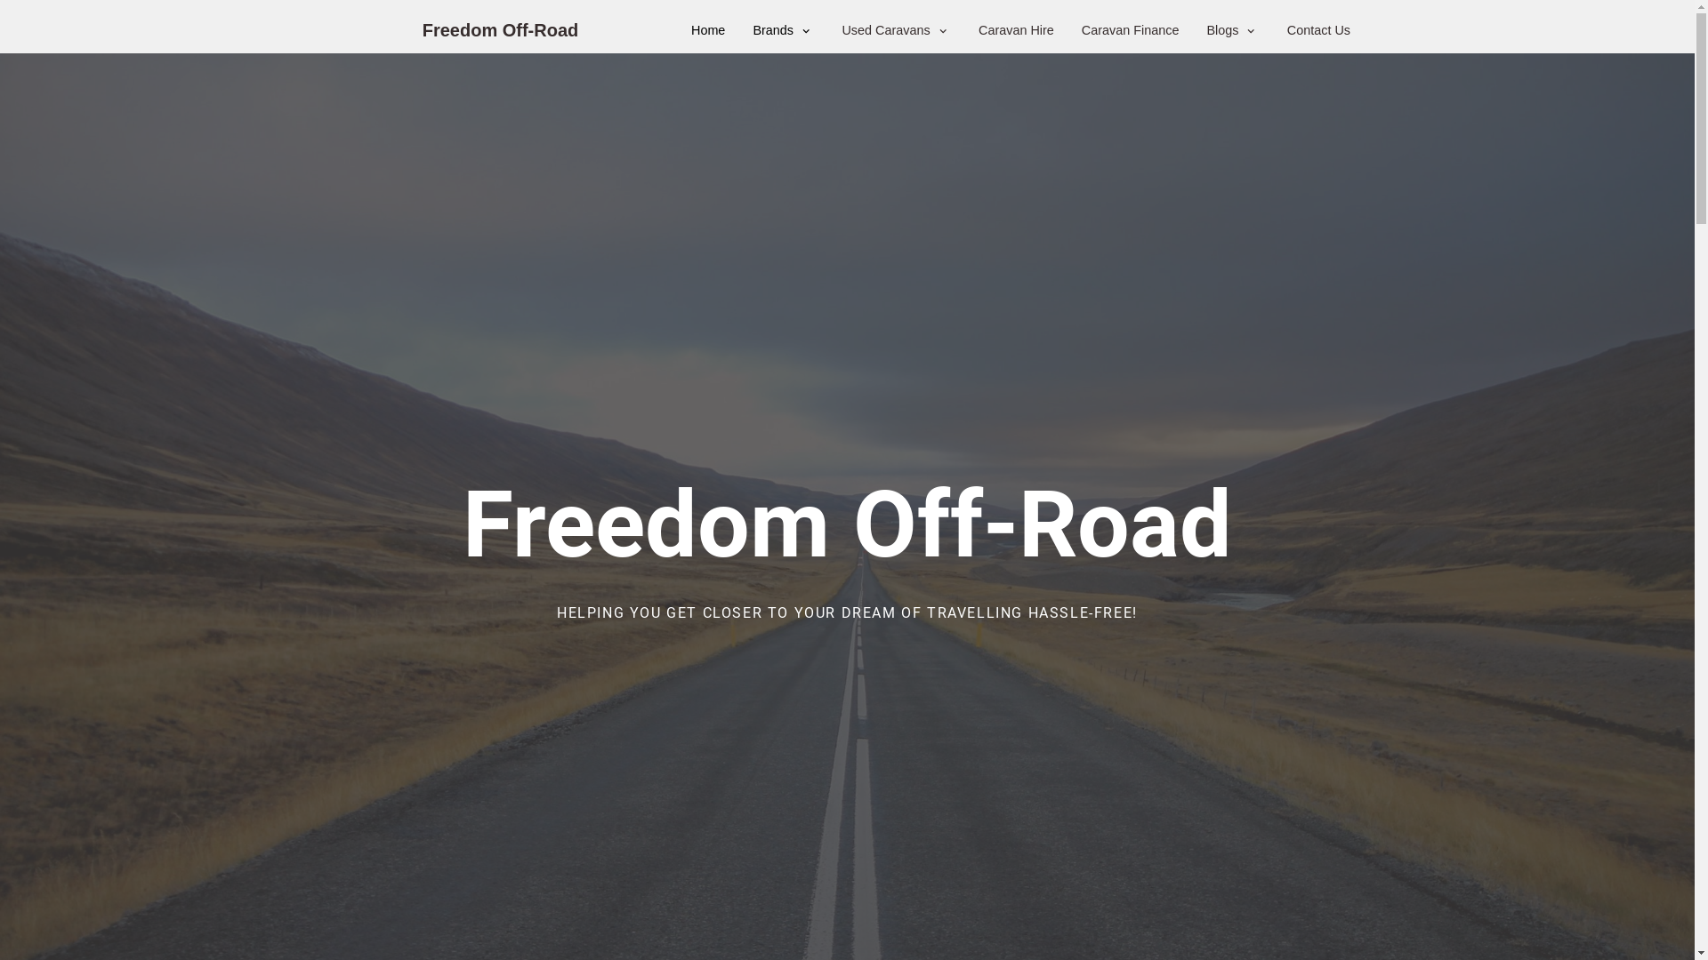 The image size is (1708, 960). I want to click on Home, so click(708, 30).